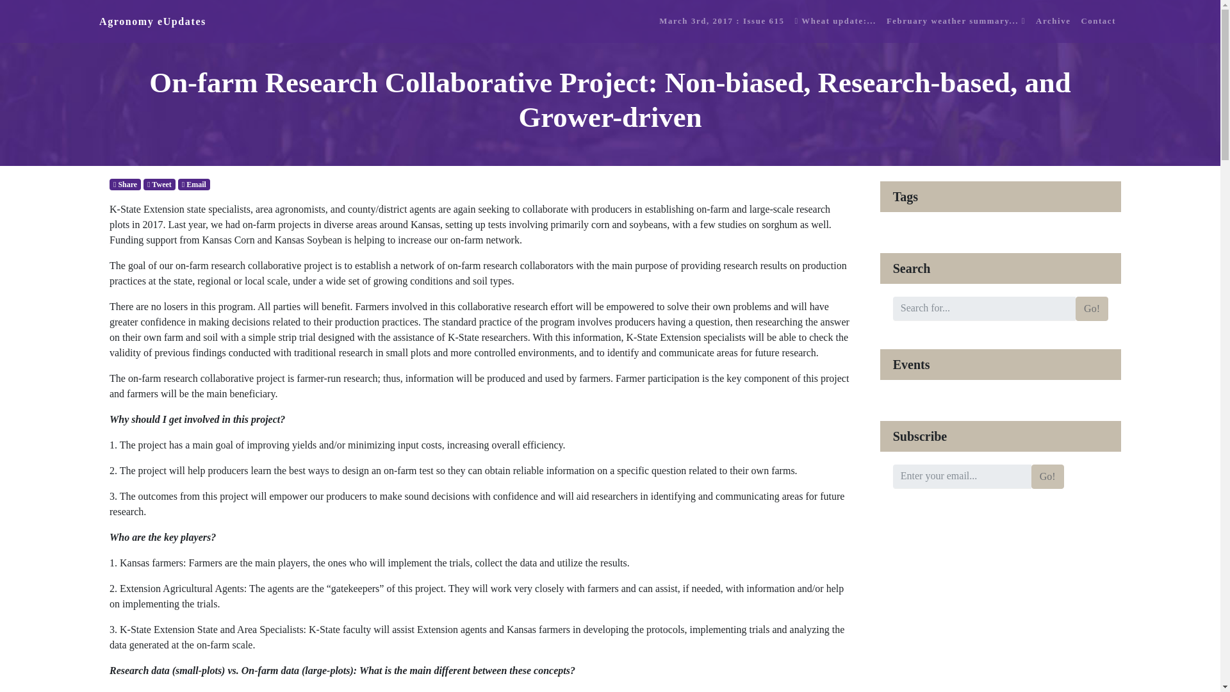 The width and height of the screenshot is (1230, 692). What do you see at coordinates (1053, 21) in the screenshot?
I see `Archive` at bounding box center [1053, 21].